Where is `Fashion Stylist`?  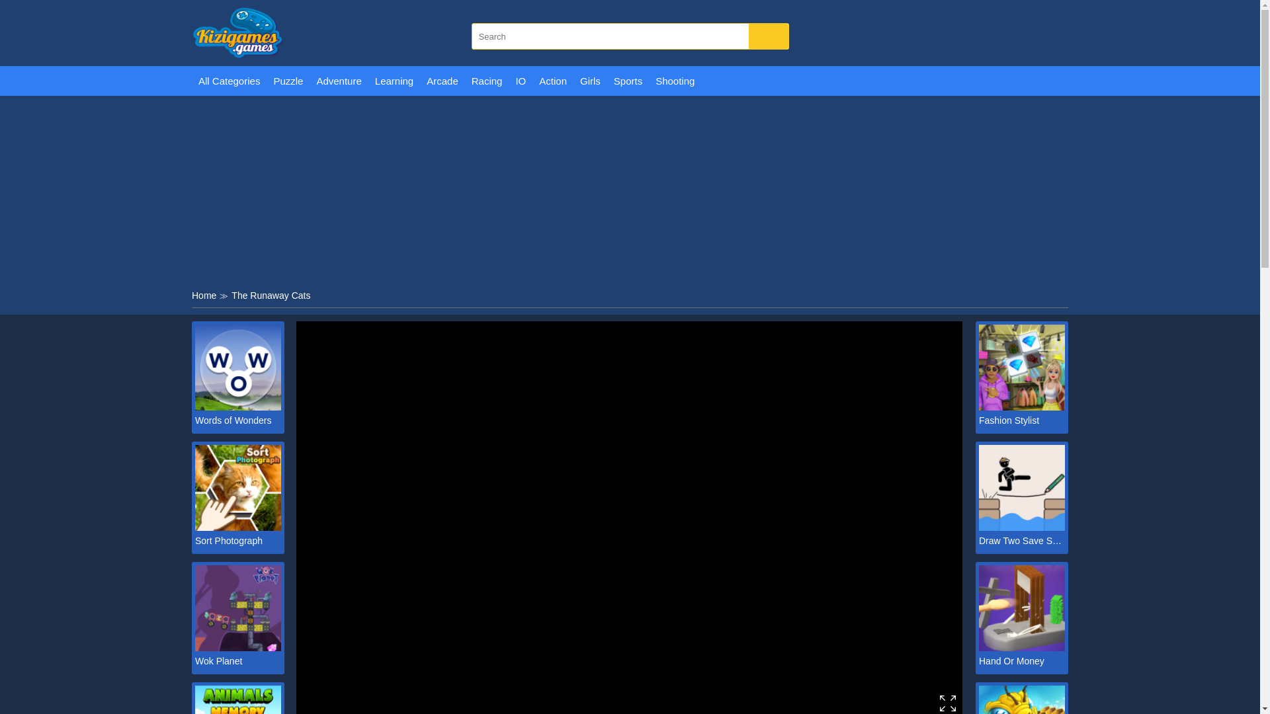
Fashion Stylist is located at coordinates (1022, 420).